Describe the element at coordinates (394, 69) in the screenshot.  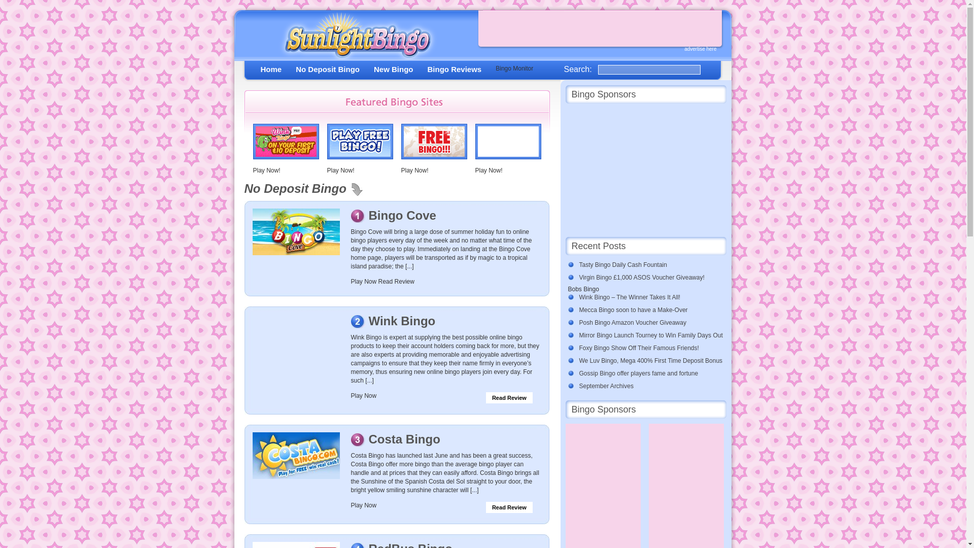
I see `New Bingo` at that location.